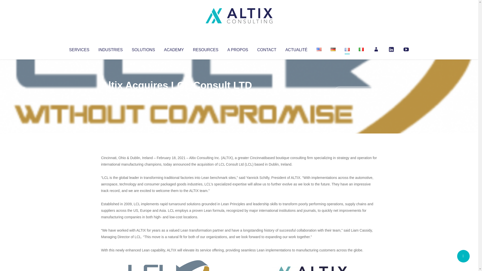 The width and height of the screenshot is (482, 271). What do you see at coordinates (238, 49) in the screenshot?
I see `A PROPOS` at bounding box center [238, 49].